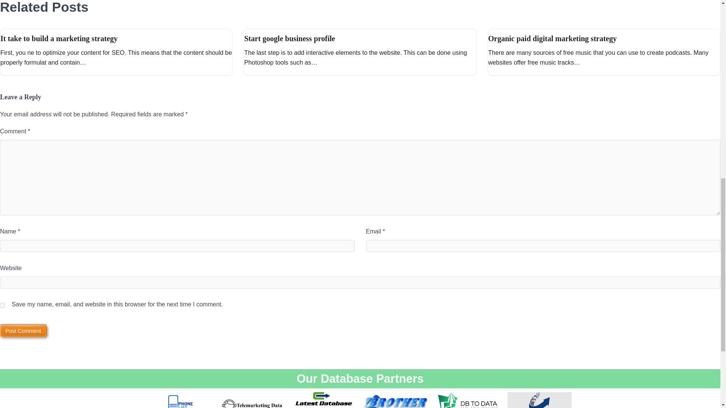 Image resolution: width=726 pixels, height=408 pixels. I want to click on Start google business profile, so click(289, 39).